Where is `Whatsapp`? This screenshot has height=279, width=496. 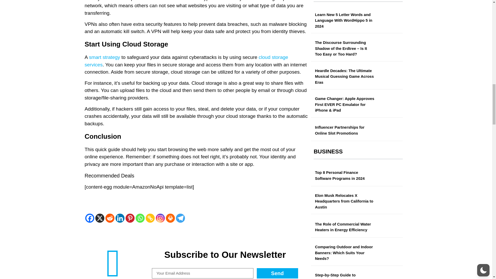 Whatsapp is located at coordinates (140, 218).